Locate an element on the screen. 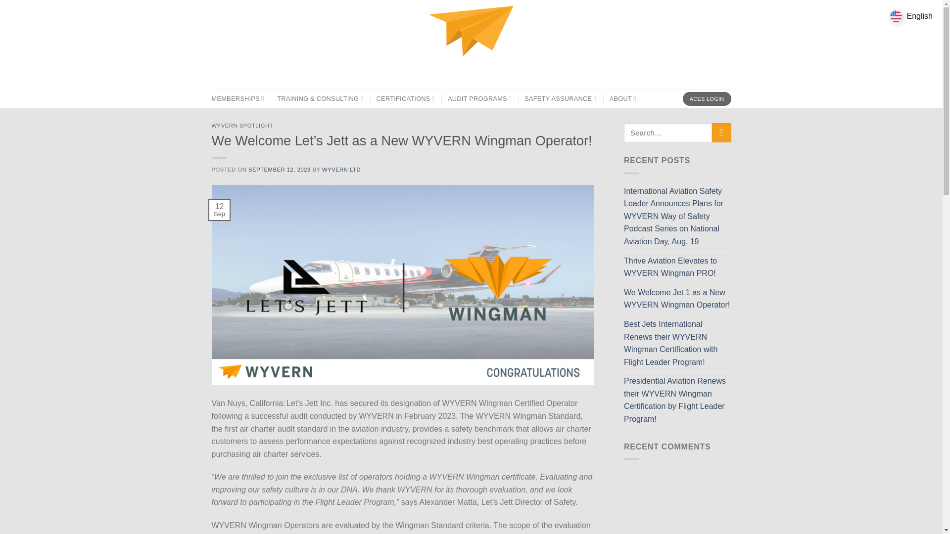 This screenshot has width=950, height=534. SAFETY ASSURANCE is located at coordinates (560, 99).